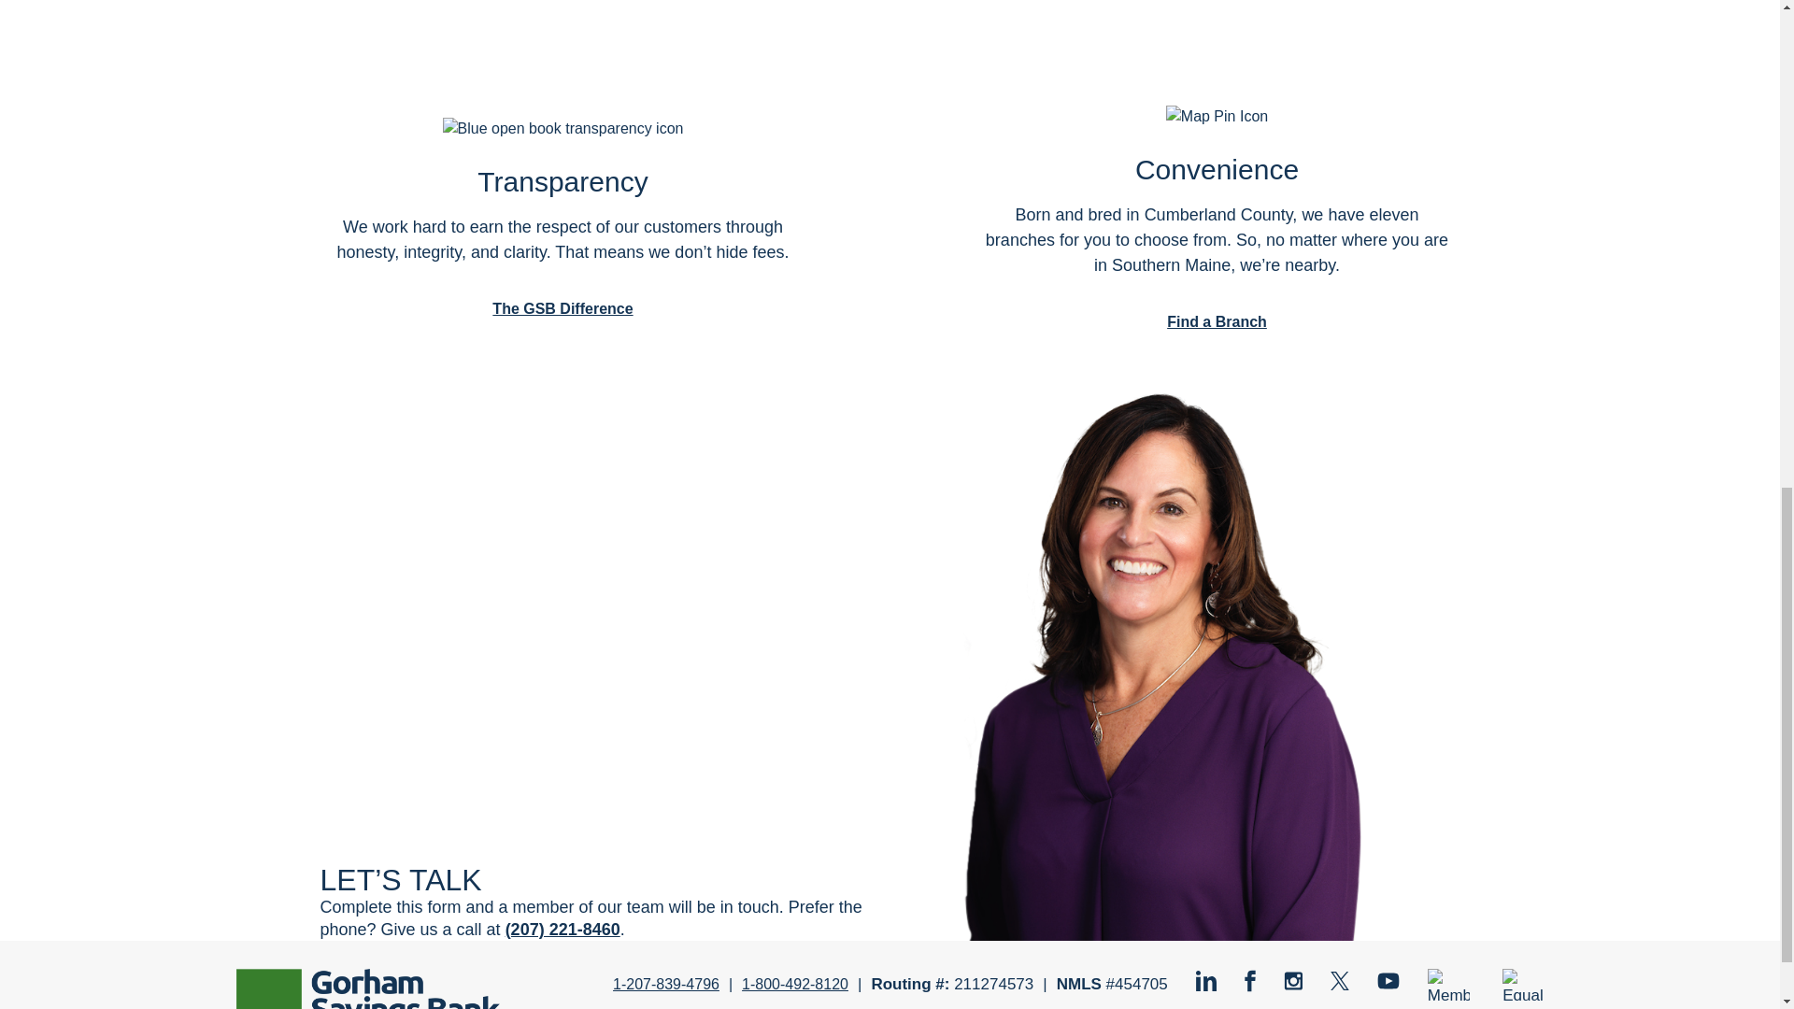 This screenshot has height=1009, width=1794. I want to click on Instagram icon, so click(1293, 981).